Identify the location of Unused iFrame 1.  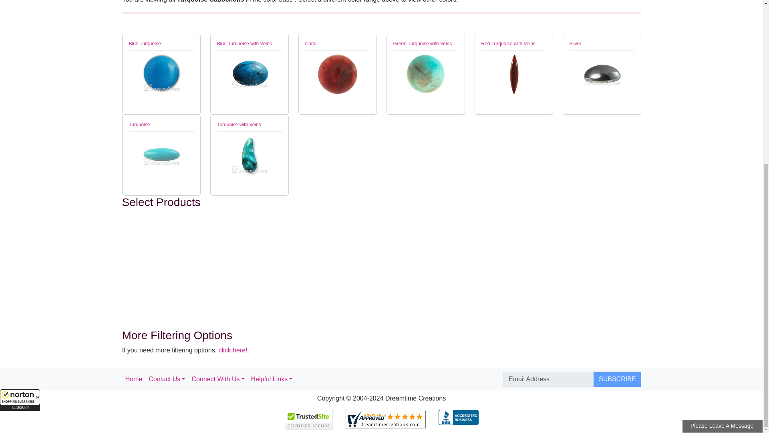
(20, 140).